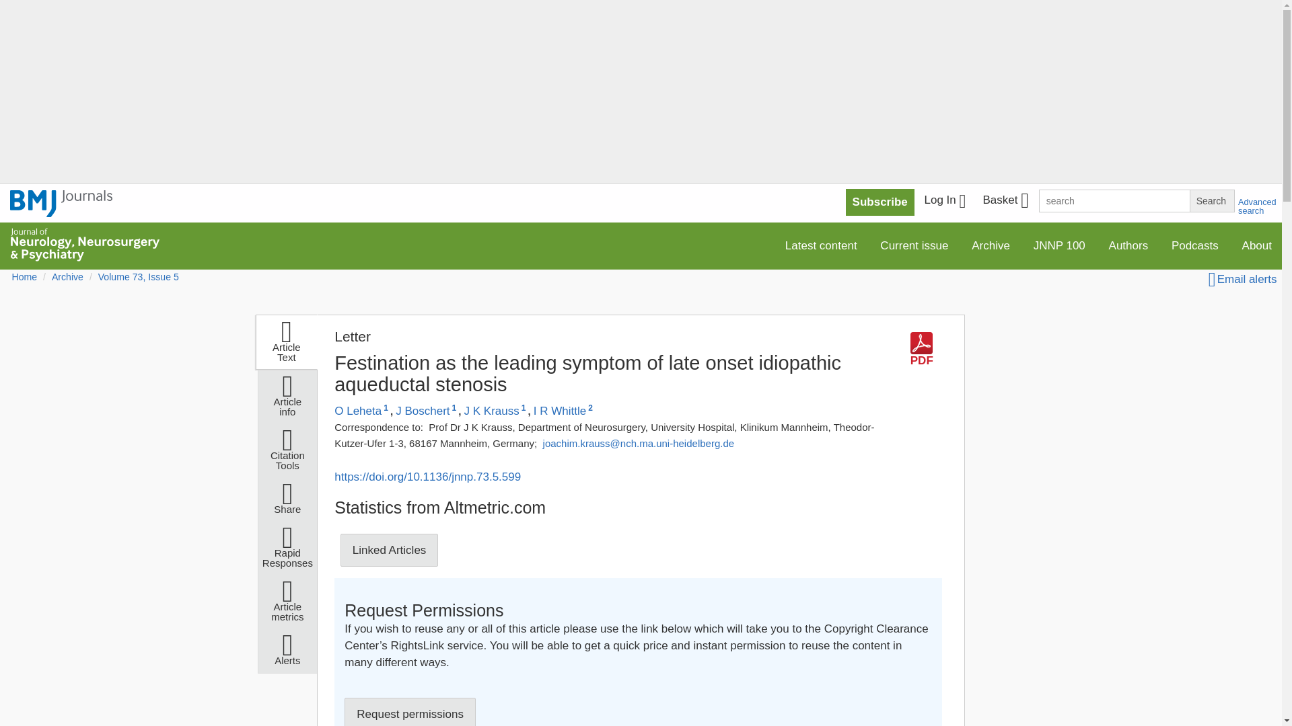 This screenshot has height=726, width=1292. What do you see at coordinates (914, 245) in the screenshot?
I see `Current issue` at bounding box center [914, 245].